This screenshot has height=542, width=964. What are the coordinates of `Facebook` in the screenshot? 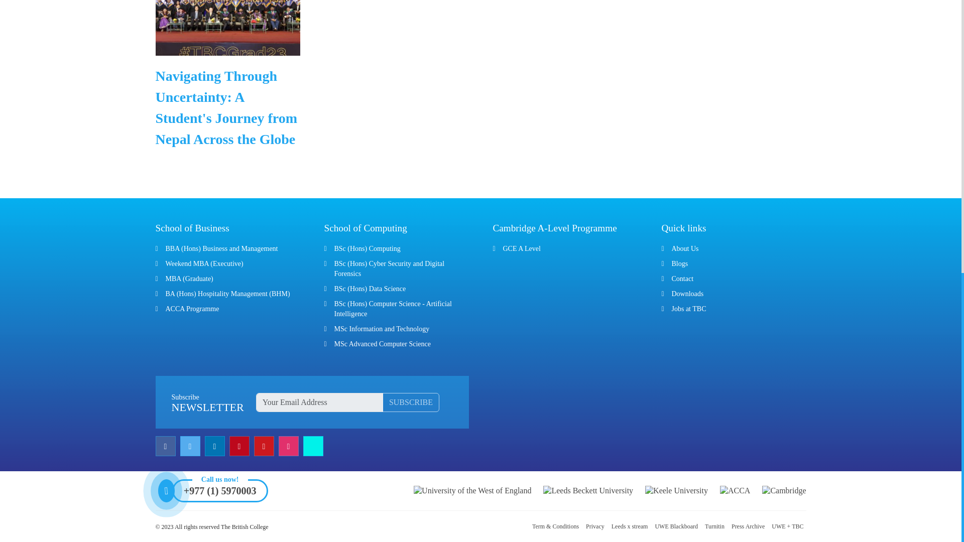 It's located at (167, 446).